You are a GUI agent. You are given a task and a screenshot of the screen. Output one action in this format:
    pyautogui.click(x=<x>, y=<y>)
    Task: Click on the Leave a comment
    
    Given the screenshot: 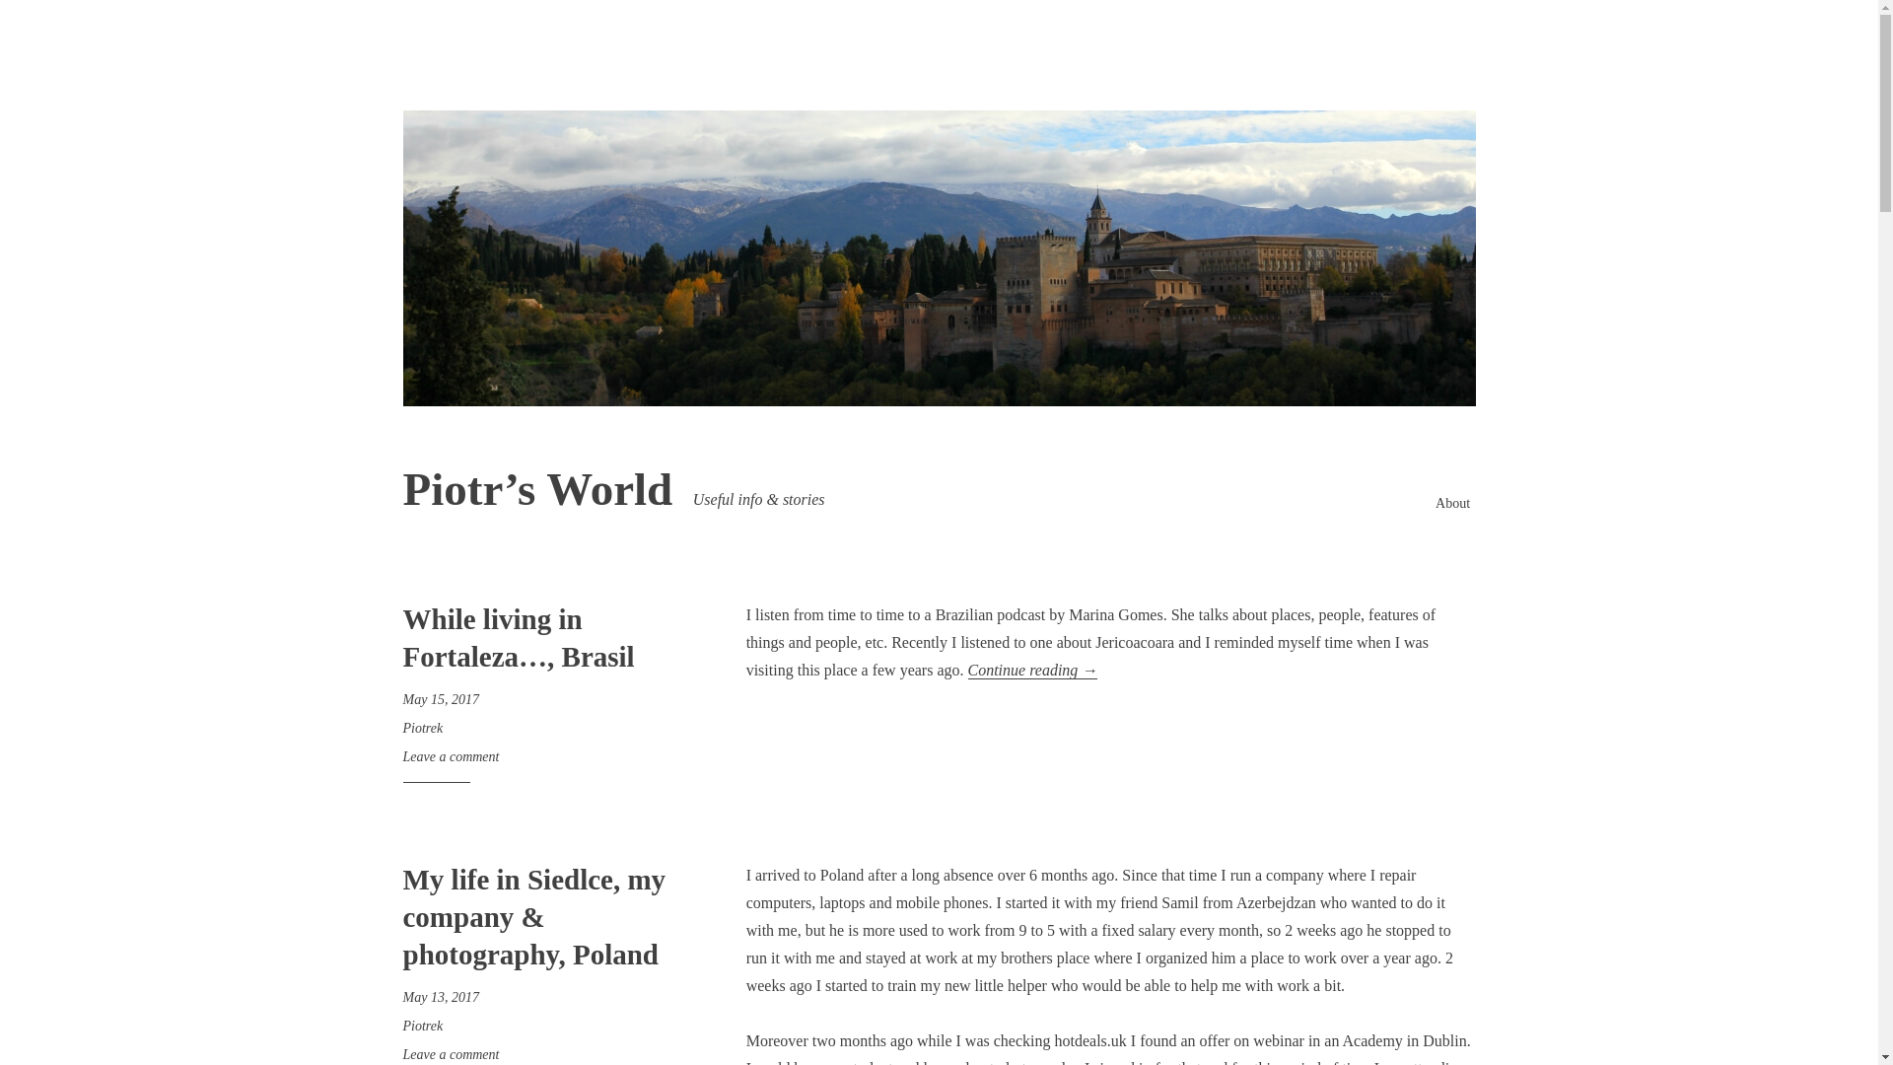 What is the action you would take?
    pyautogui.click(x=450, y=757)
    